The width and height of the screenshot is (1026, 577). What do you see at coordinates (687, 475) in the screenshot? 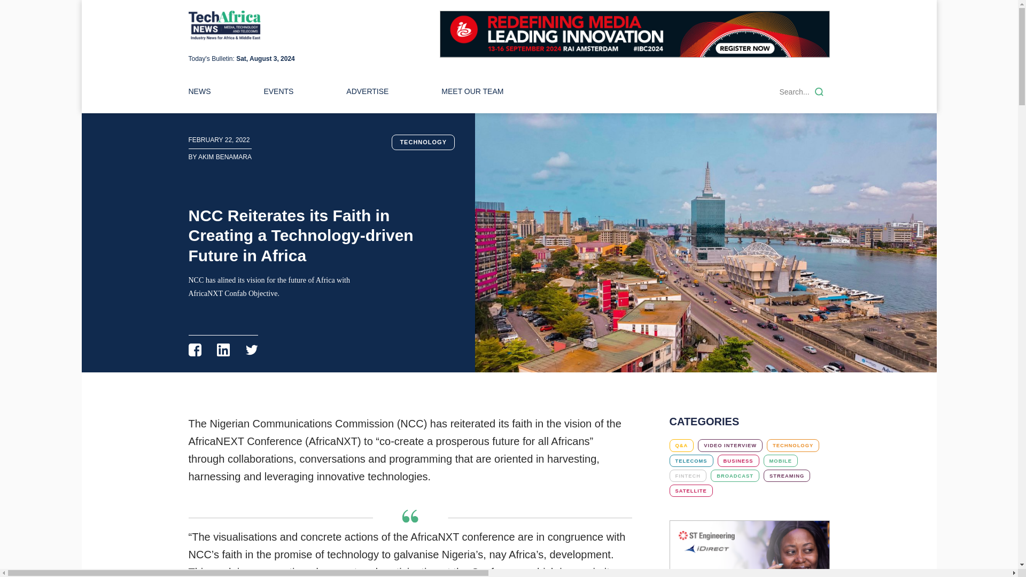
I see `FINTECH` at bounding box center [687, 475].